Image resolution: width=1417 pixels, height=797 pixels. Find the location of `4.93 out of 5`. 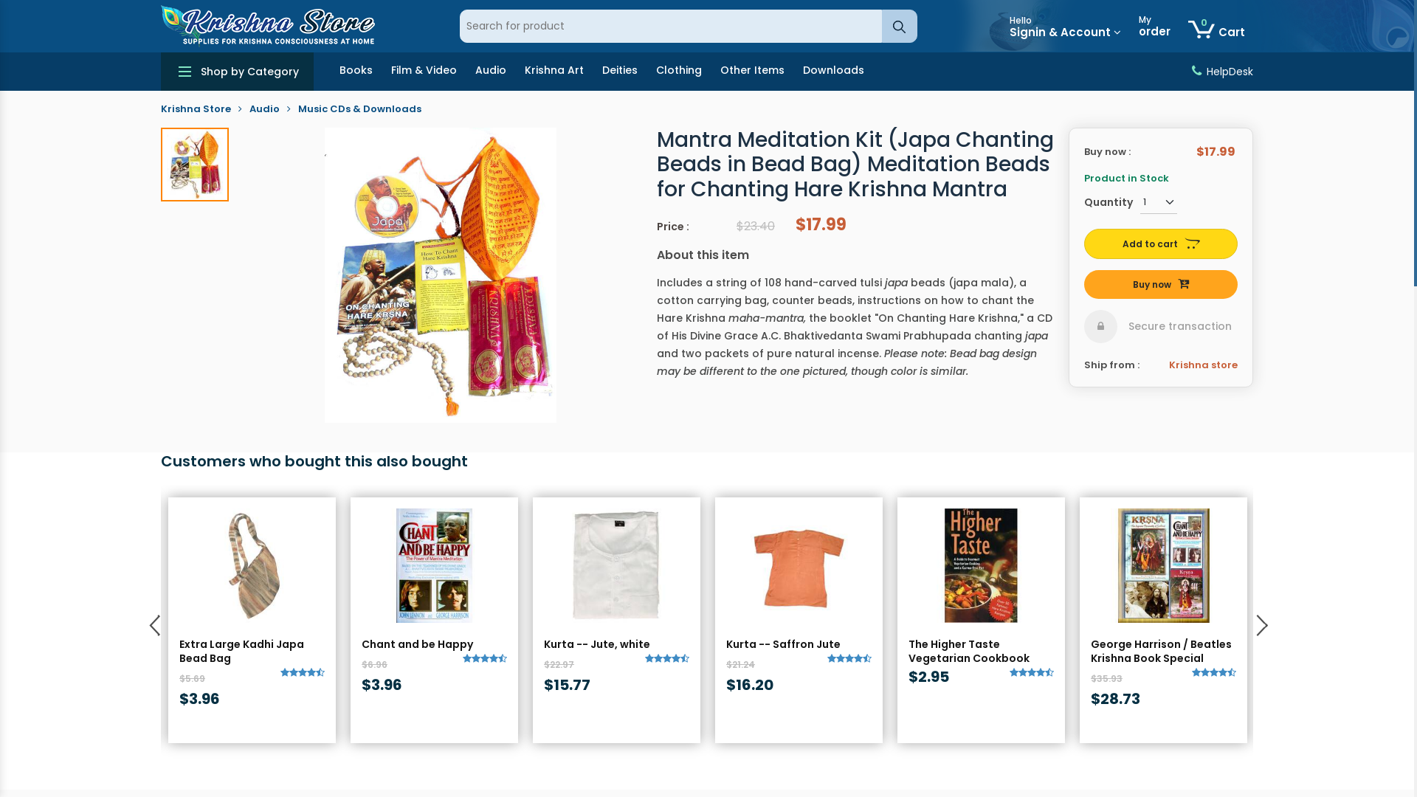

4.93 out of 5 is located at coordinates (1032, 673).